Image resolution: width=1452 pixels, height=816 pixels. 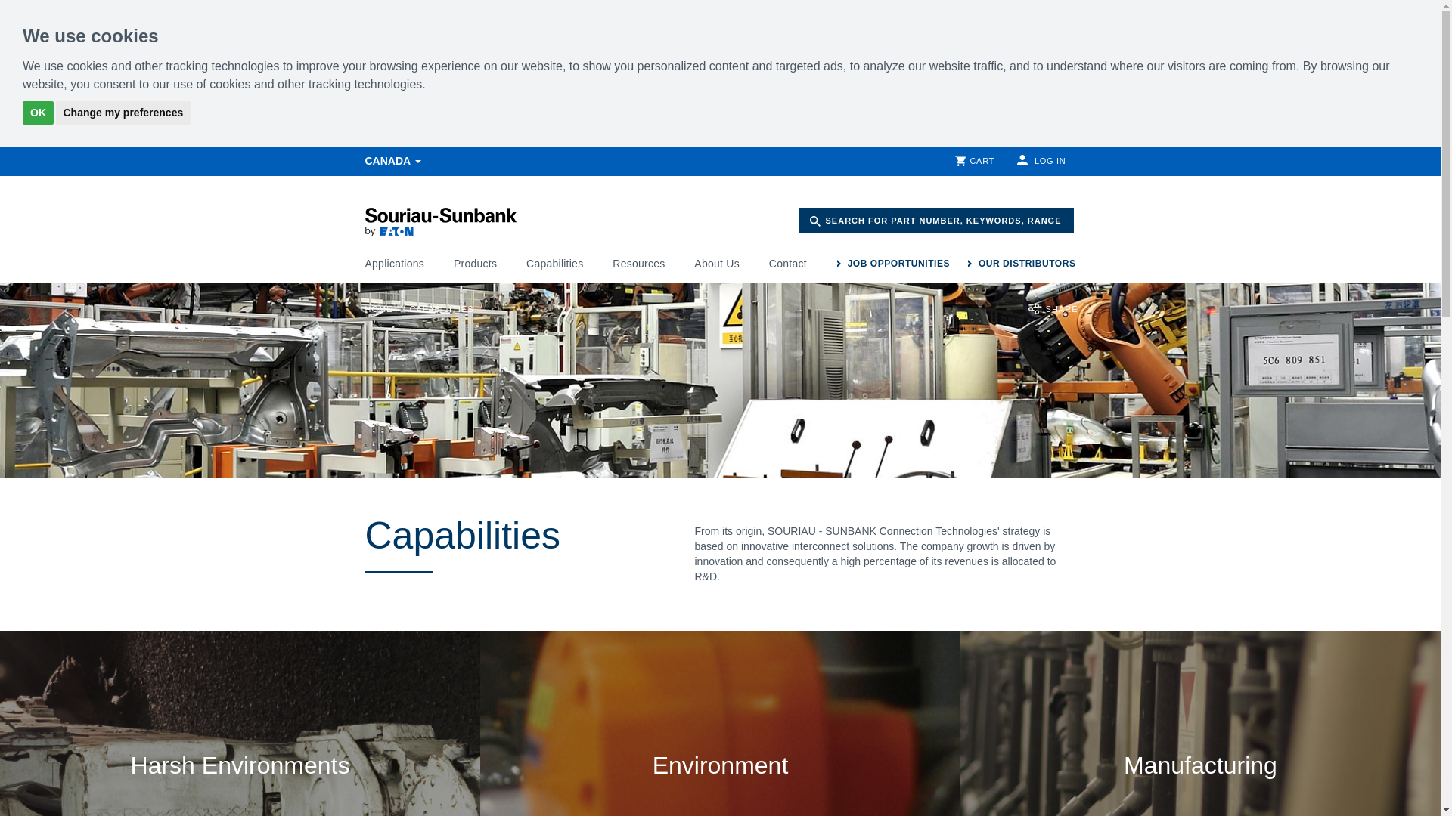 What do you see at coordinates (38, 113) in the screenshot?
I see `OK` at bounding box center [38, 113].